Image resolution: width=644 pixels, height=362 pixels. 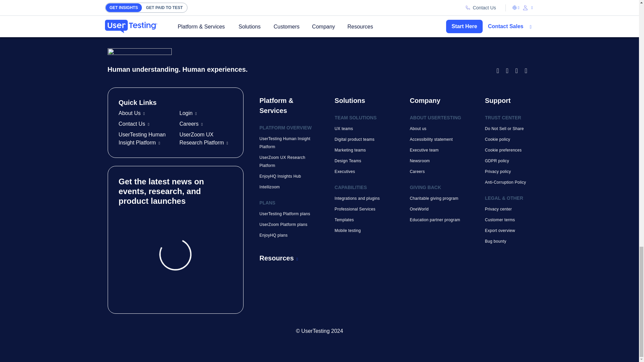 What do you see at coordinates (301, 61) in the screenshot?
I see `Home` at bounding box center [301, 61].